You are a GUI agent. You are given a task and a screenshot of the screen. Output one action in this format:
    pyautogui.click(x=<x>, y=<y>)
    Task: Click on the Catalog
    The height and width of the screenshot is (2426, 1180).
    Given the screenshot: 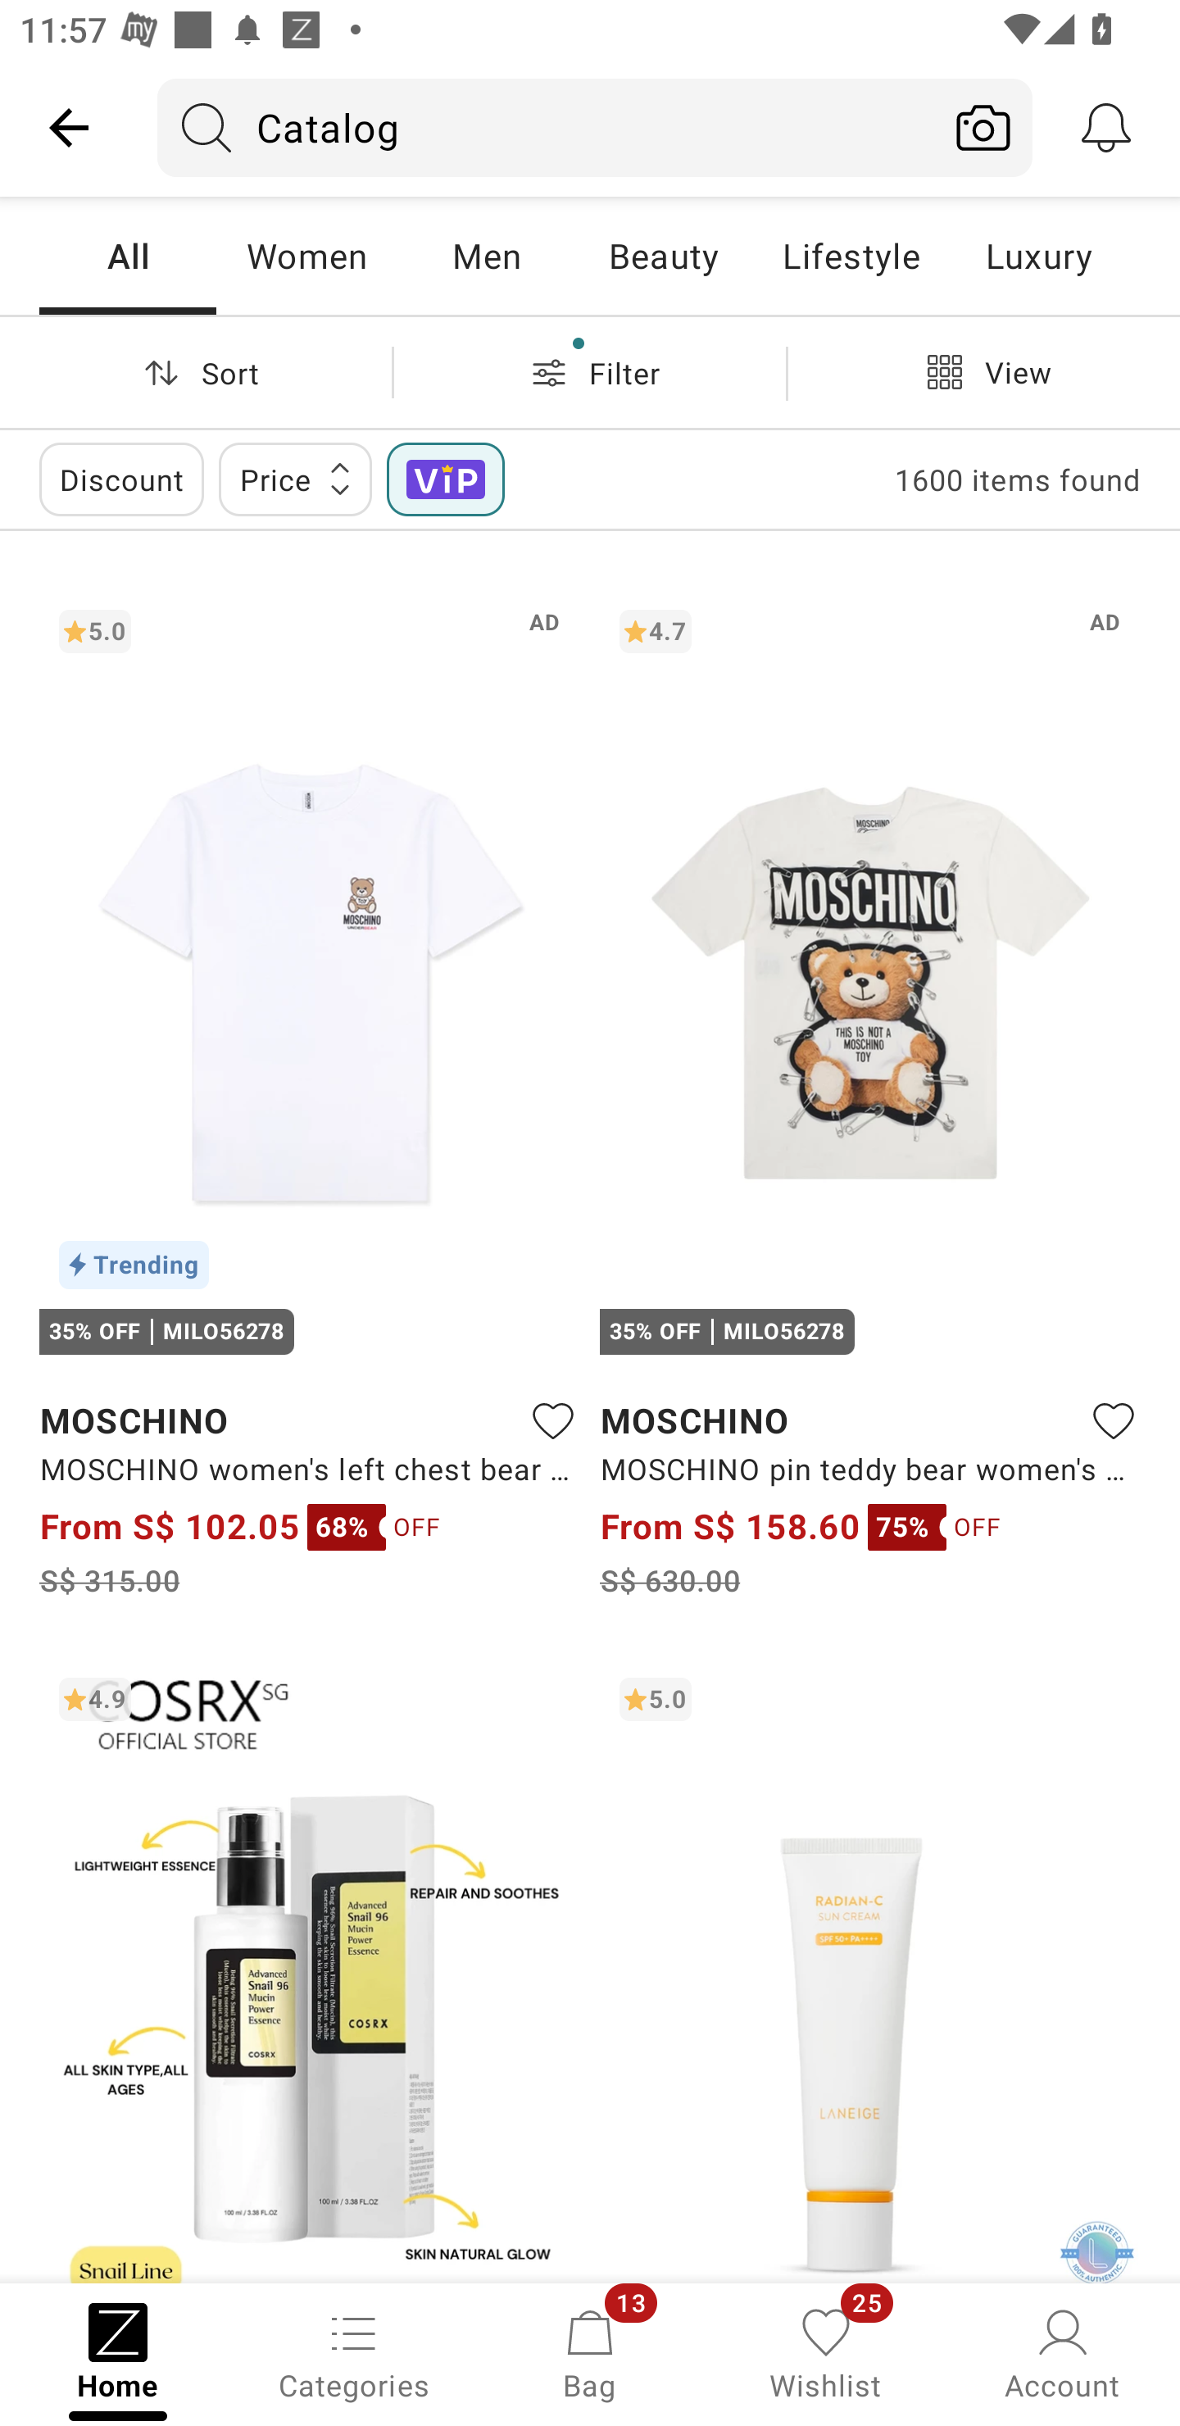 What is the action you would take?
    pyautogui.click(x=546, y=127)
    